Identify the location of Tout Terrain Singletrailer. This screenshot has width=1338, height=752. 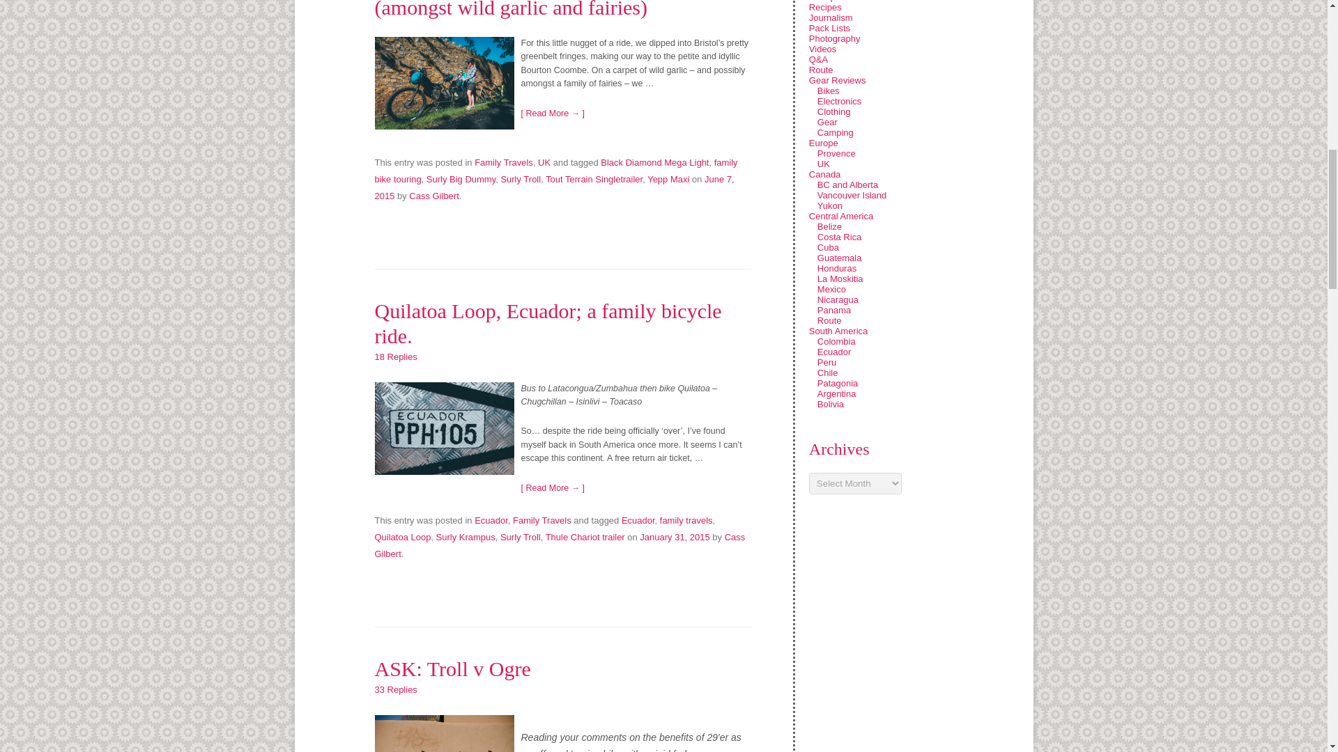
(594, 178).